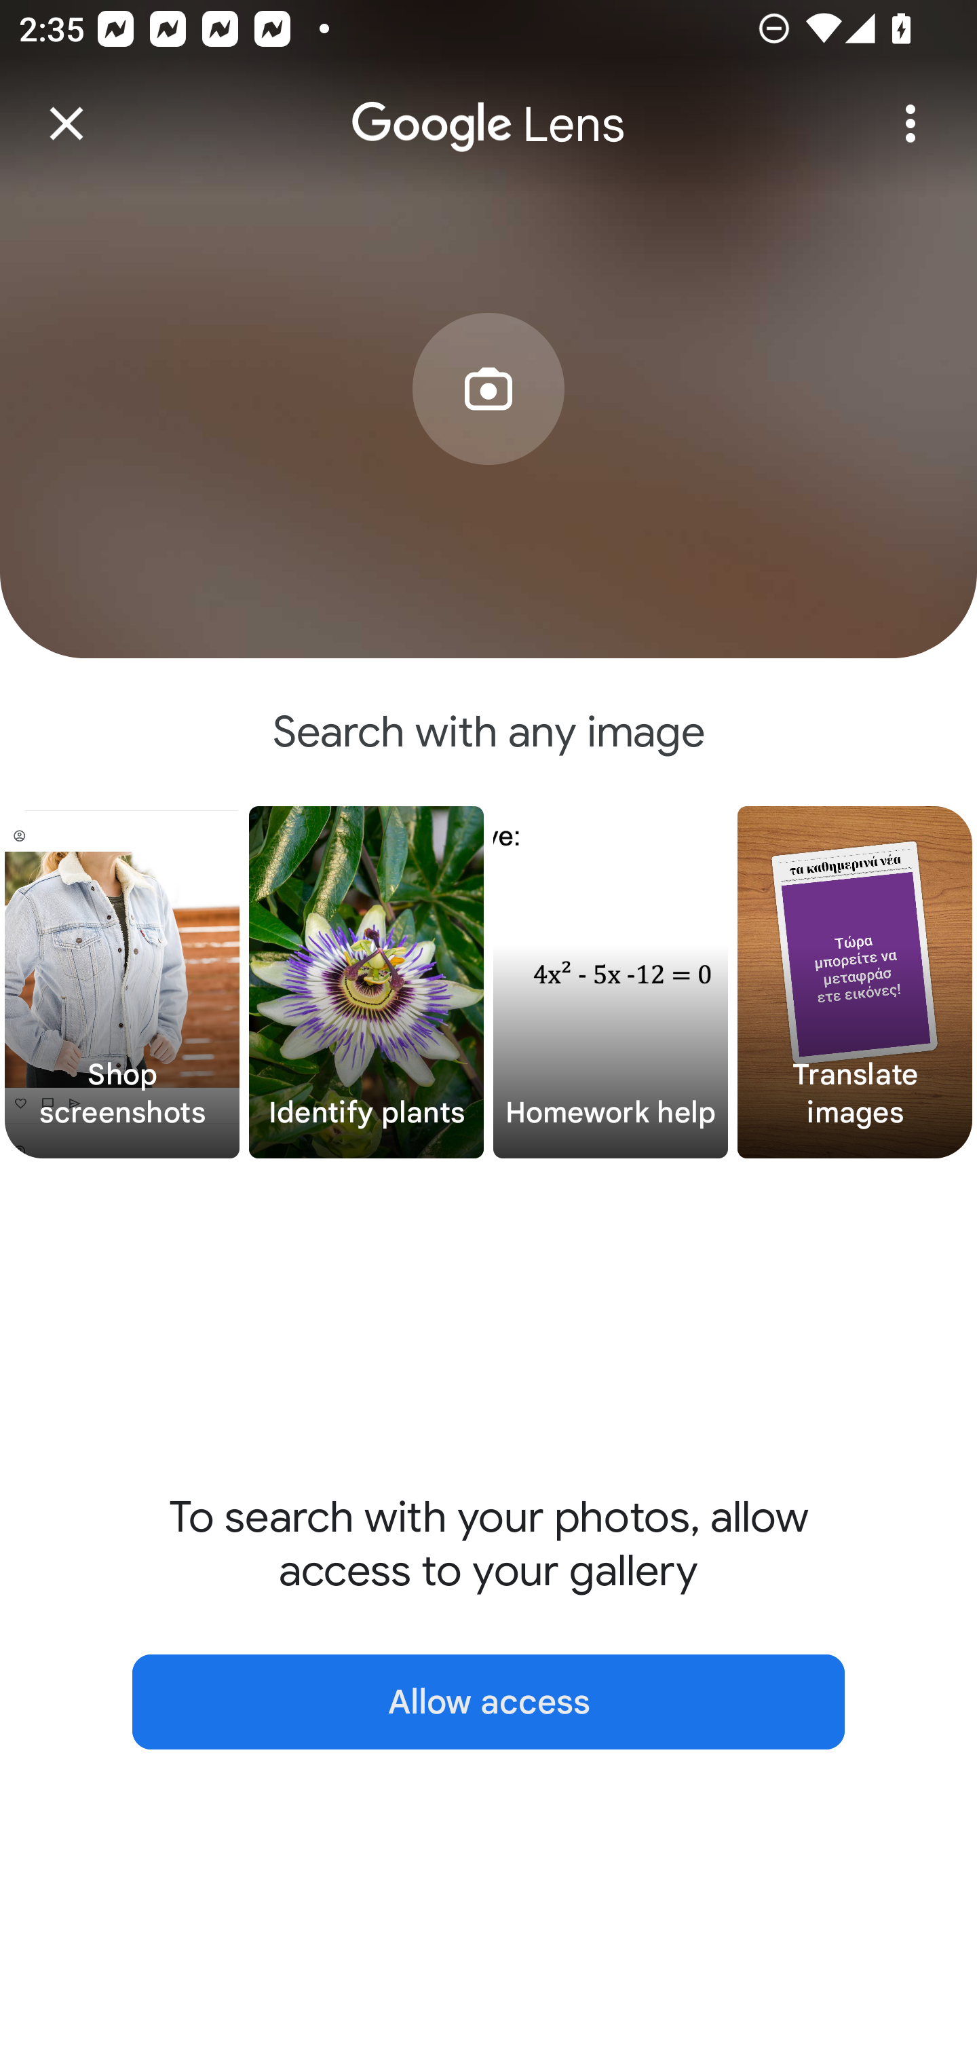  Describe the element at coordinates (855, 983) in the screenshot. I see `Translate images` at that location.